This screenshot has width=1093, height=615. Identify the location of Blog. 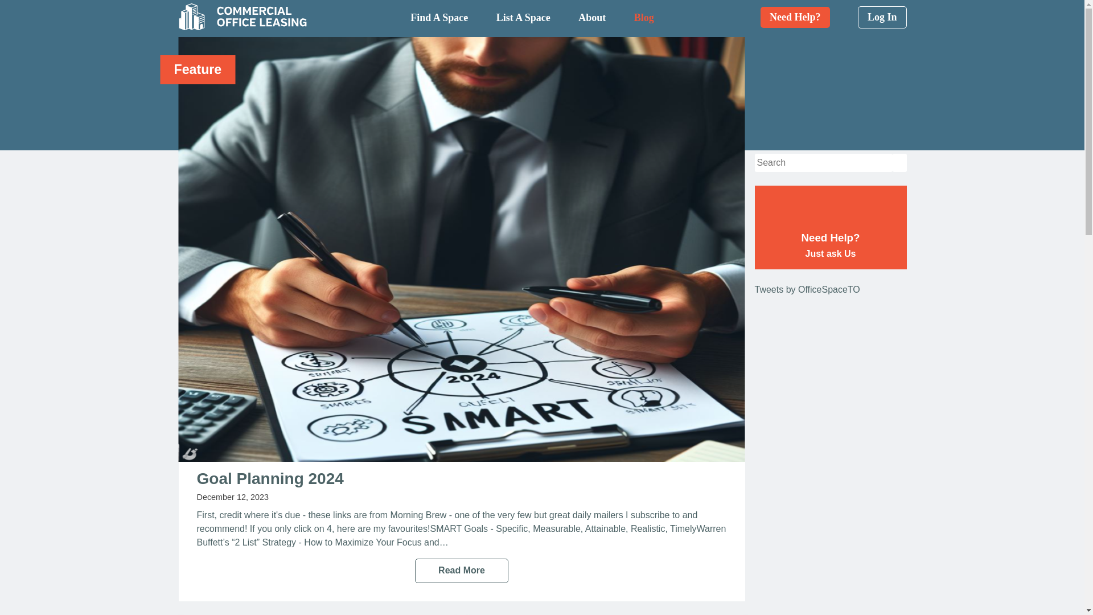
(643, 17).